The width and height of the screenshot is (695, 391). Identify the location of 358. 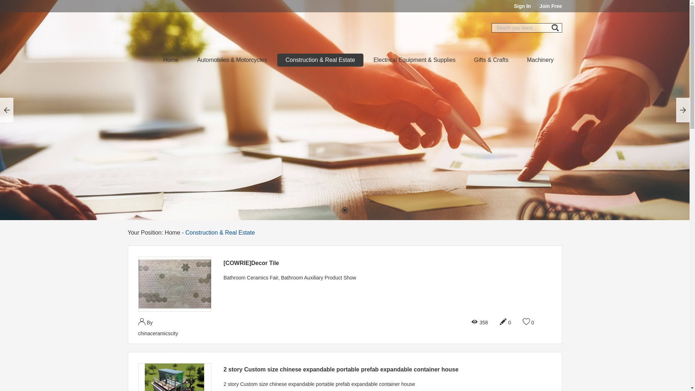
(479, 322).